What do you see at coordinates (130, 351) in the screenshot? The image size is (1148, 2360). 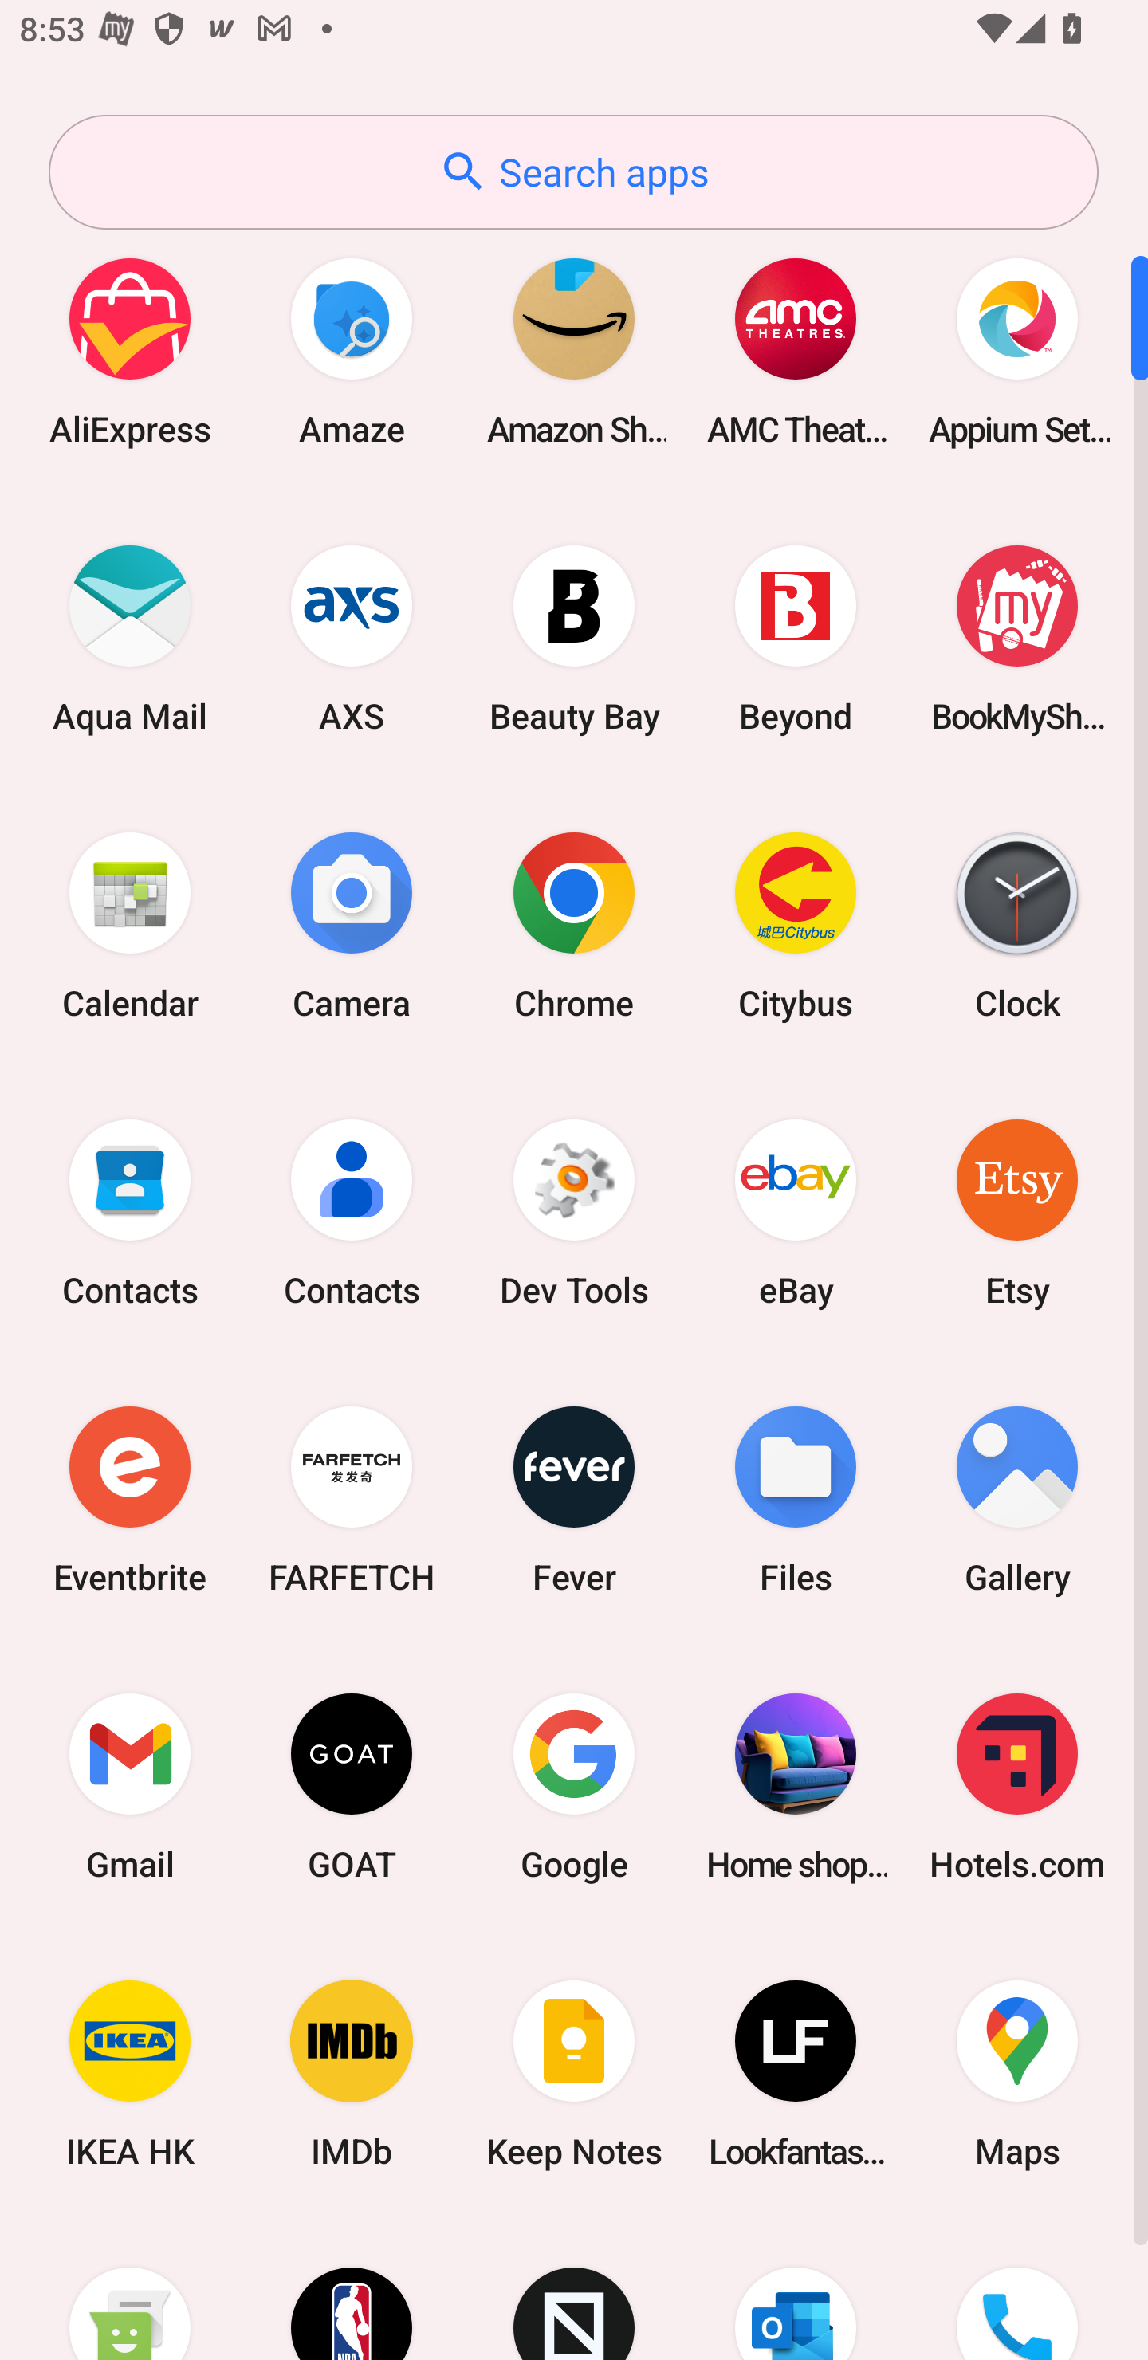 I see `AliExpress` at bounding box center [130, 351].